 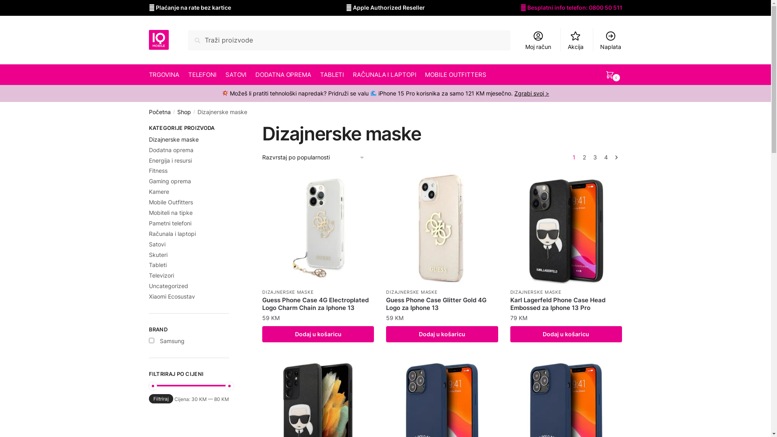 What do you see at coordinates (158, 265) in the screenshot?
I see `Tableti` at bounding box center [158, 265].